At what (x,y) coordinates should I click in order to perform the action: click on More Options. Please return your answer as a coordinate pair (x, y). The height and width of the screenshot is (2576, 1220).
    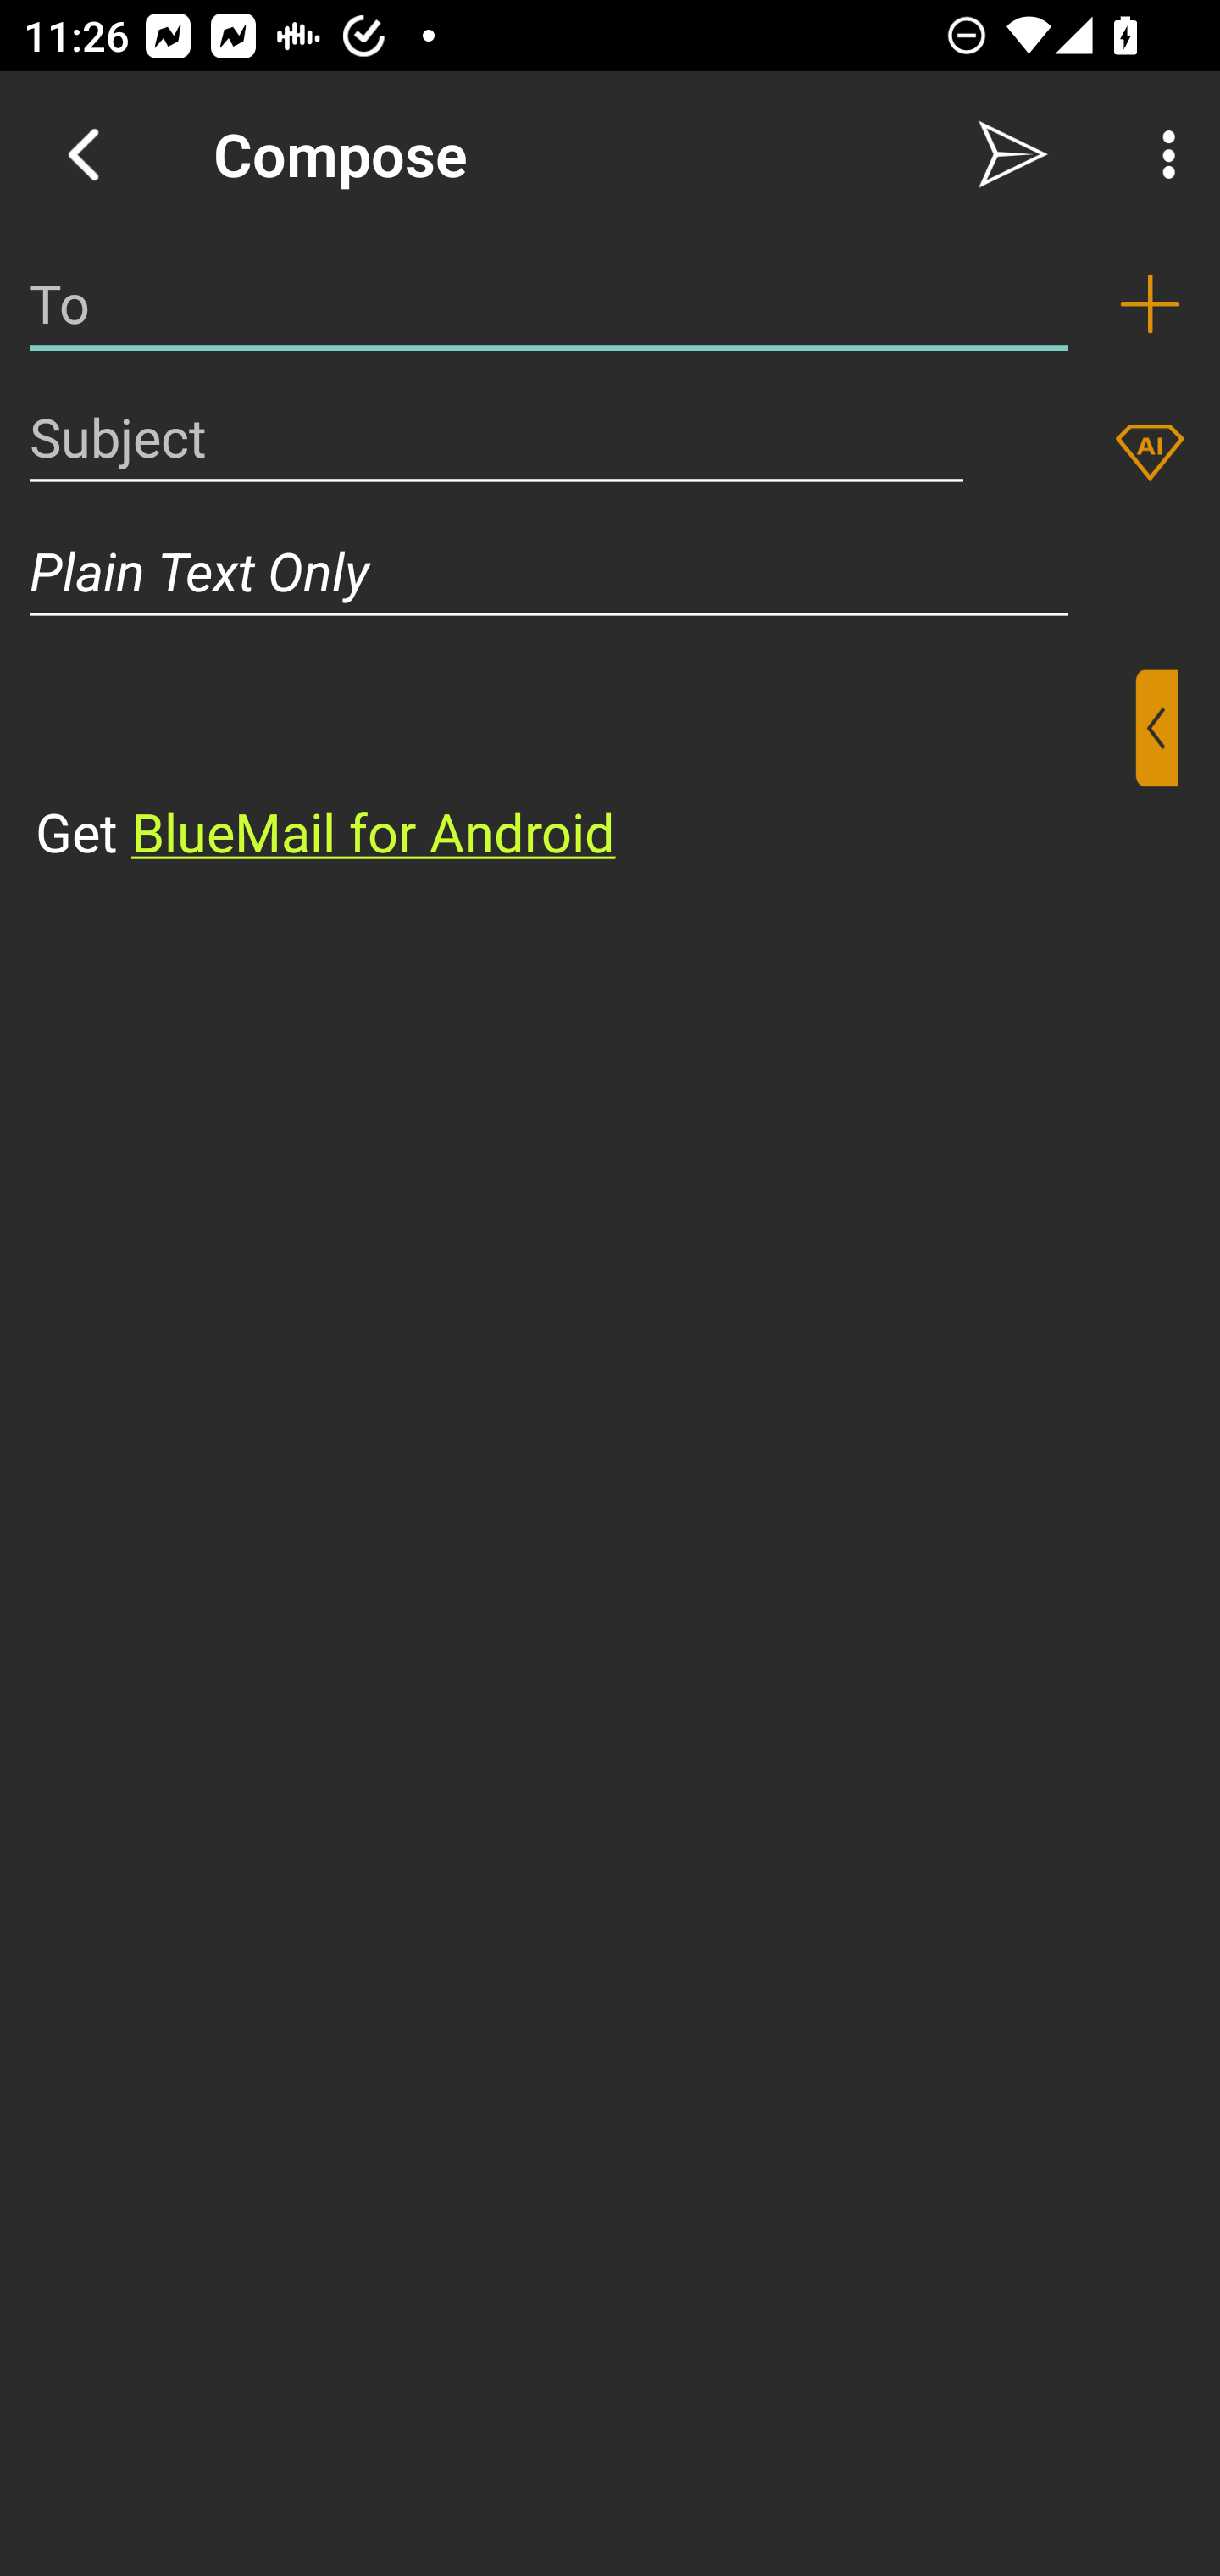
    Looking at the image, I should click on (1161, 154).